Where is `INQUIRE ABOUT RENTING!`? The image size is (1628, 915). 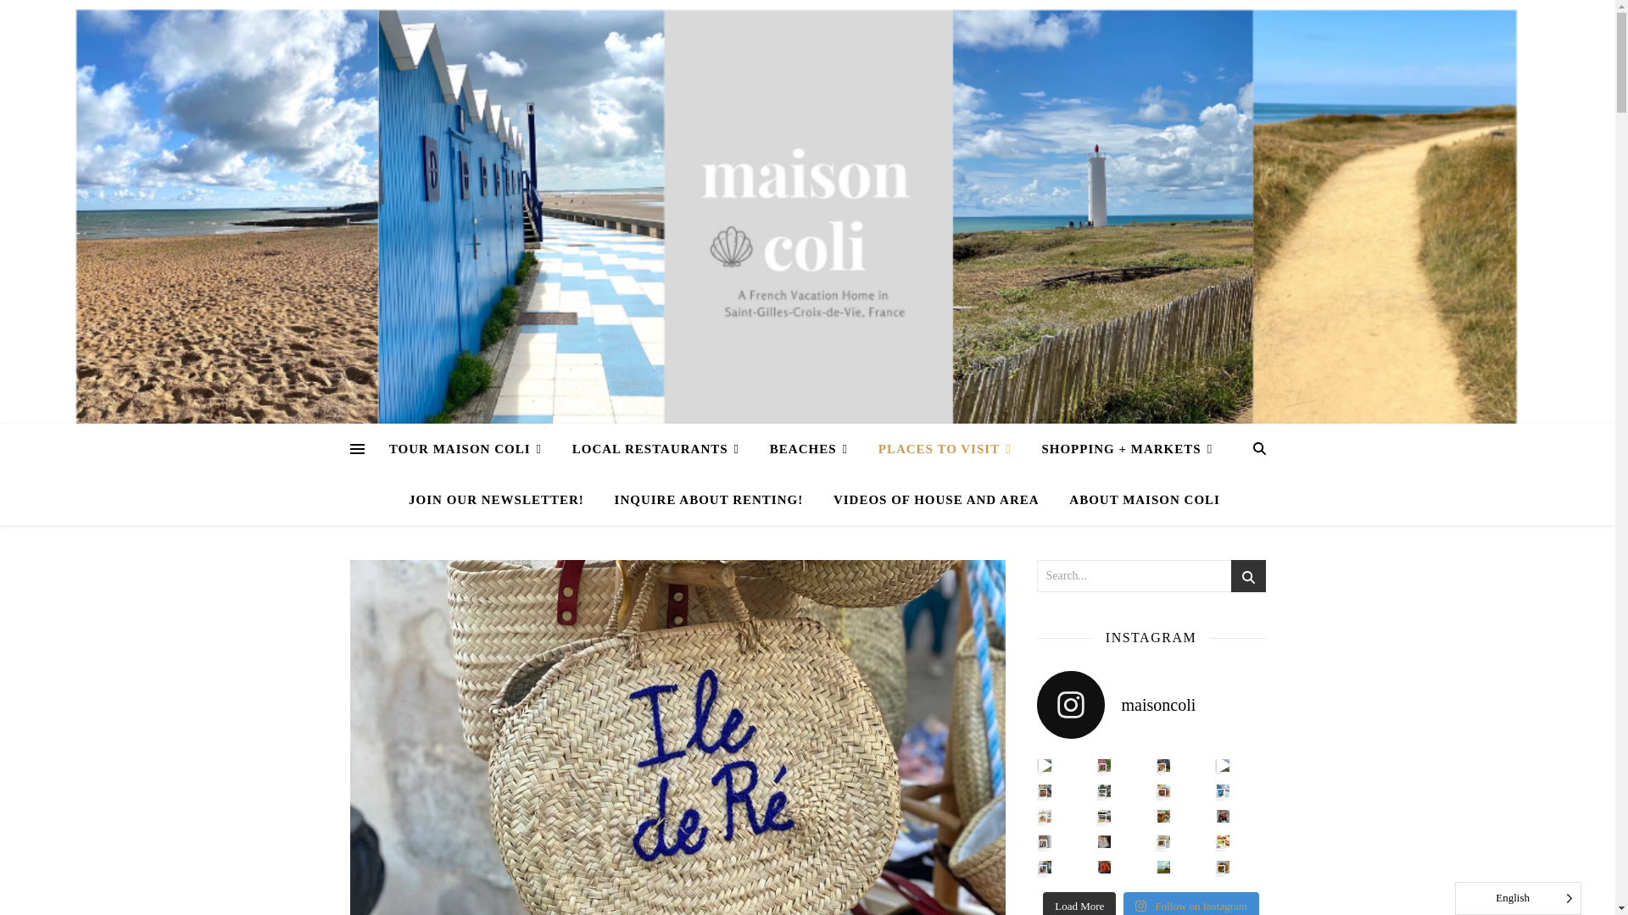
INQUIRE ABOUT RENTING! is located at coordinates (709, 500).